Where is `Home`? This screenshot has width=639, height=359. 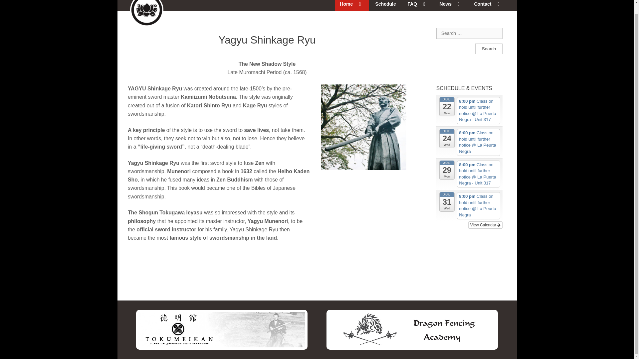 Home is located at coordinates (351, 5).